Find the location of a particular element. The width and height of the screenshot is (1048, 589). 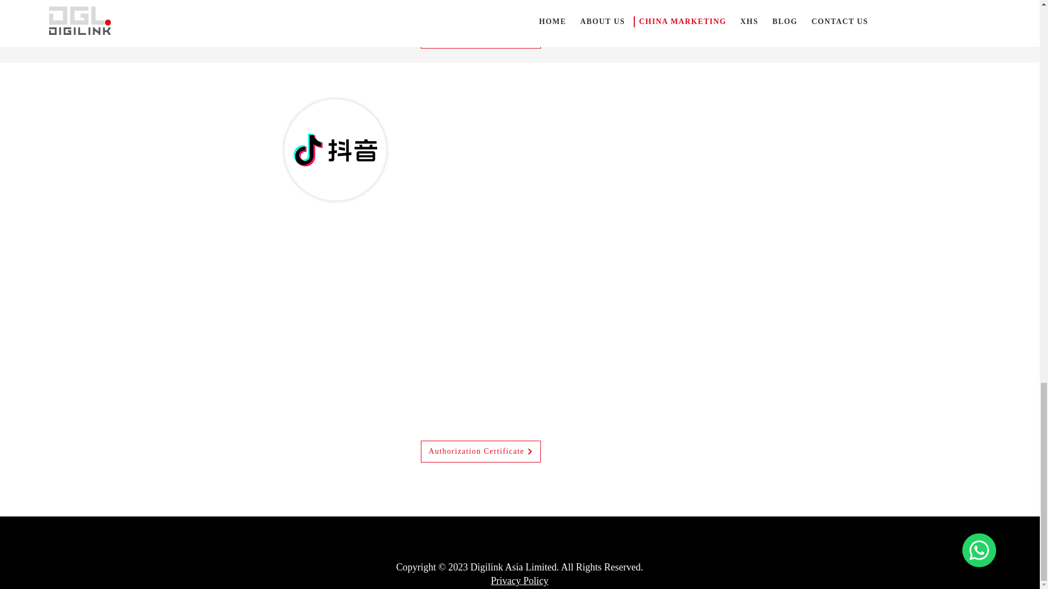

Authorization Certificate is located at coordinates (480, 37).